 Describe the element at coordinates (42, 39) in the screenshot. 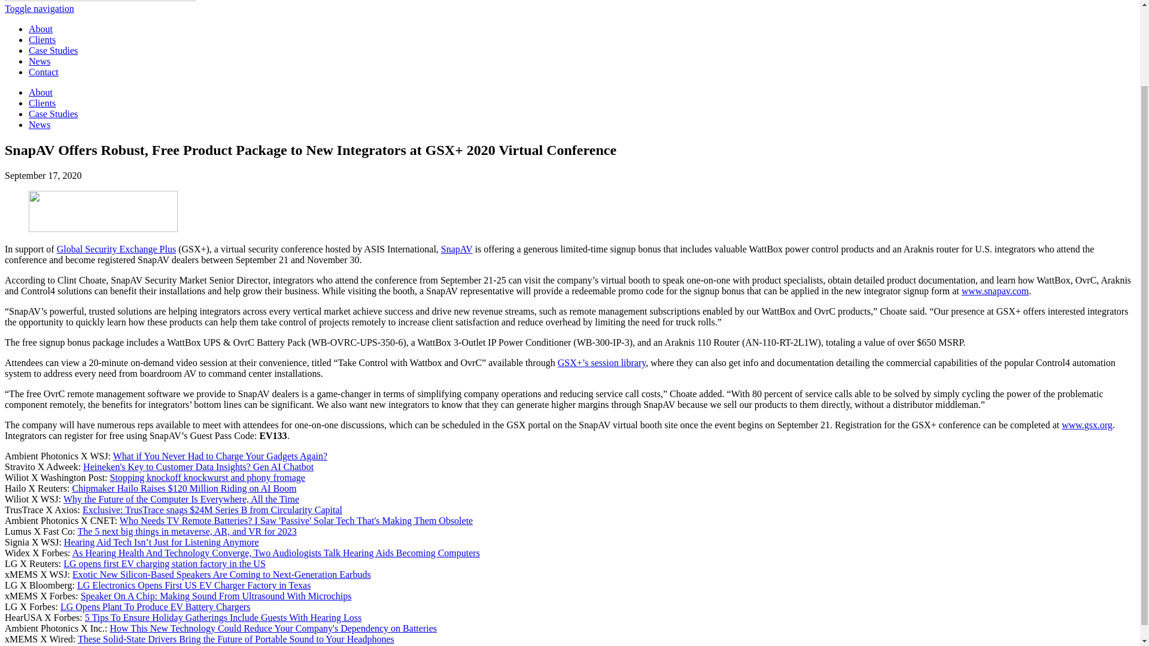

I see `Clients` at that location.